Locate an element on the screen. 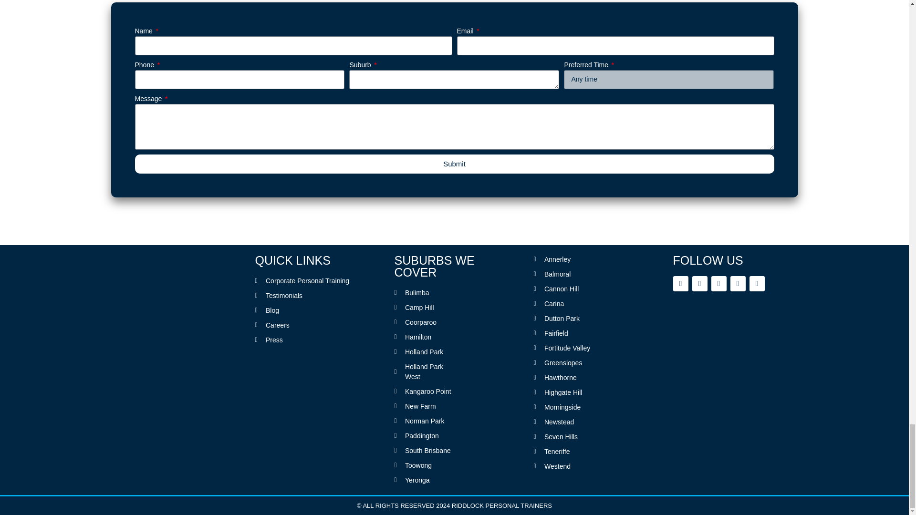  Carina is located at coordinates (575, 304).